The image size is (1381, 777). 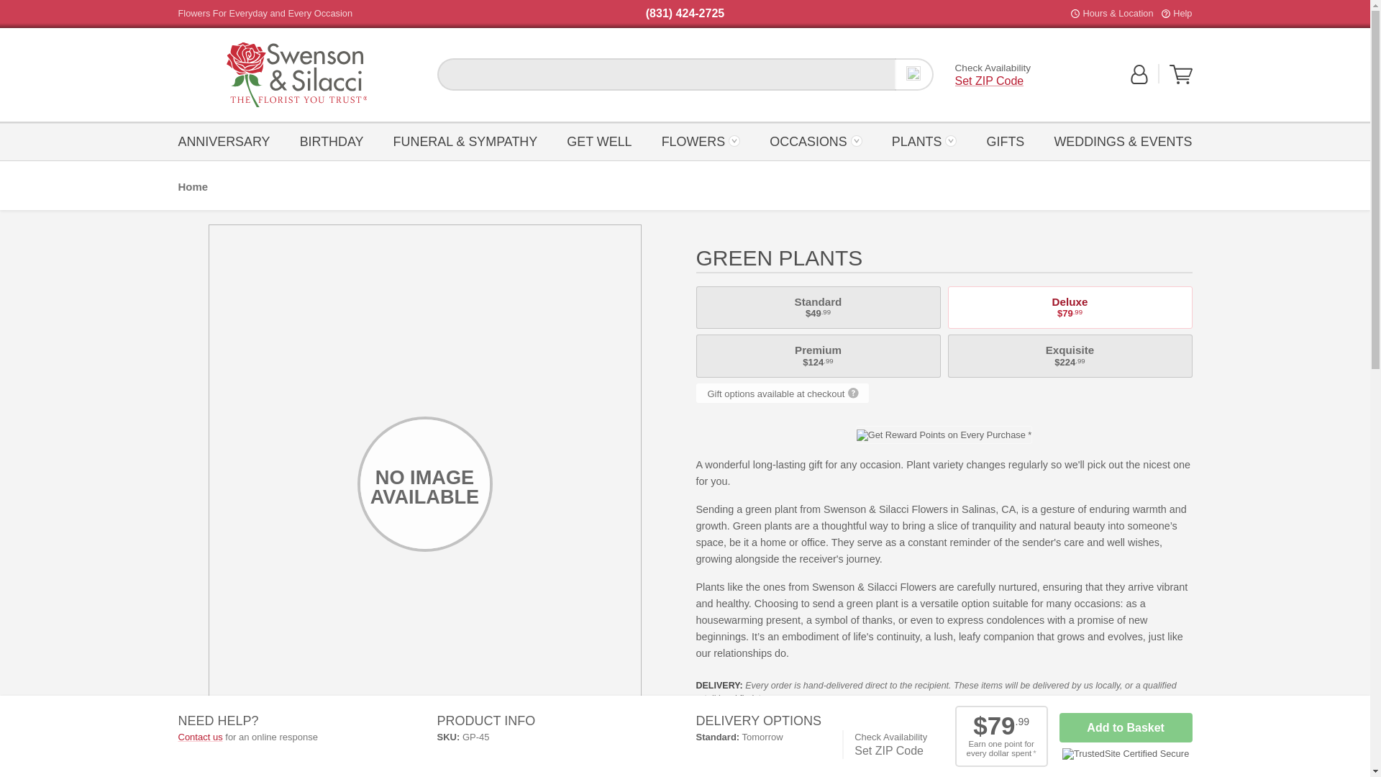 What do you see at coordinates (331, 140) in the screenshot?
I see `BIRTHDAY` at bounding box center [331, 140].